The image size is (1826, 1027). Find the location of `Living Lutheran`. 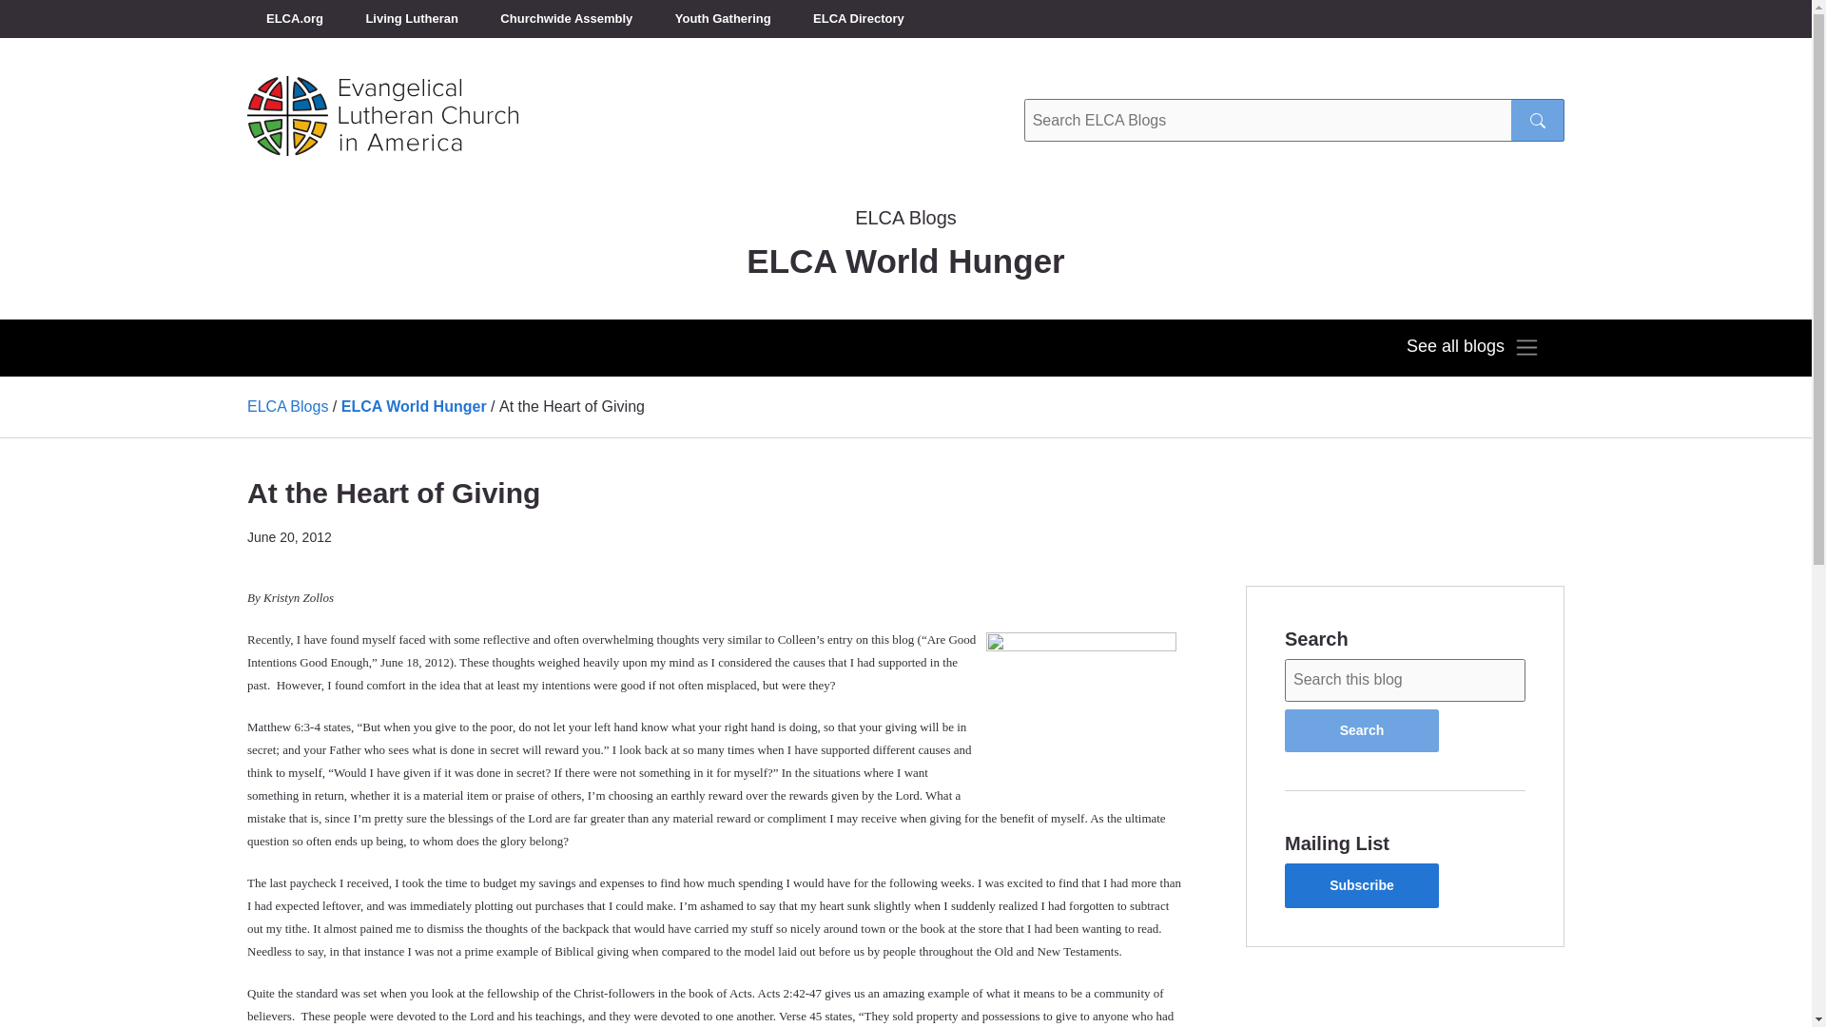

Living Lutheran is located at coordinates (411, 19).